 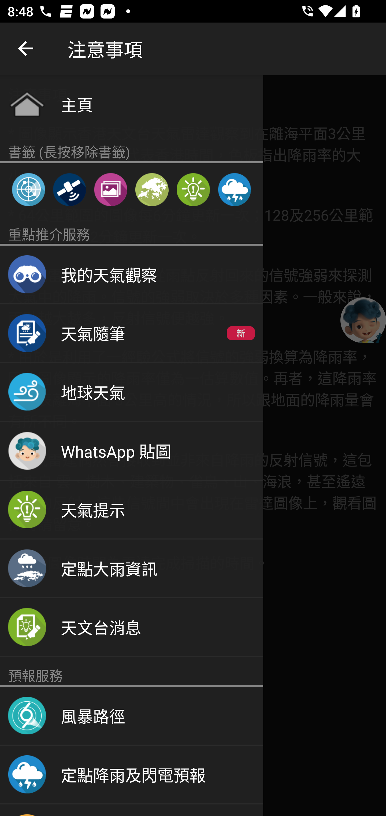 What do you see at coordinates (132, 628) in the screenshot?
I see `天文台消息` at bounding box center [132, 628].